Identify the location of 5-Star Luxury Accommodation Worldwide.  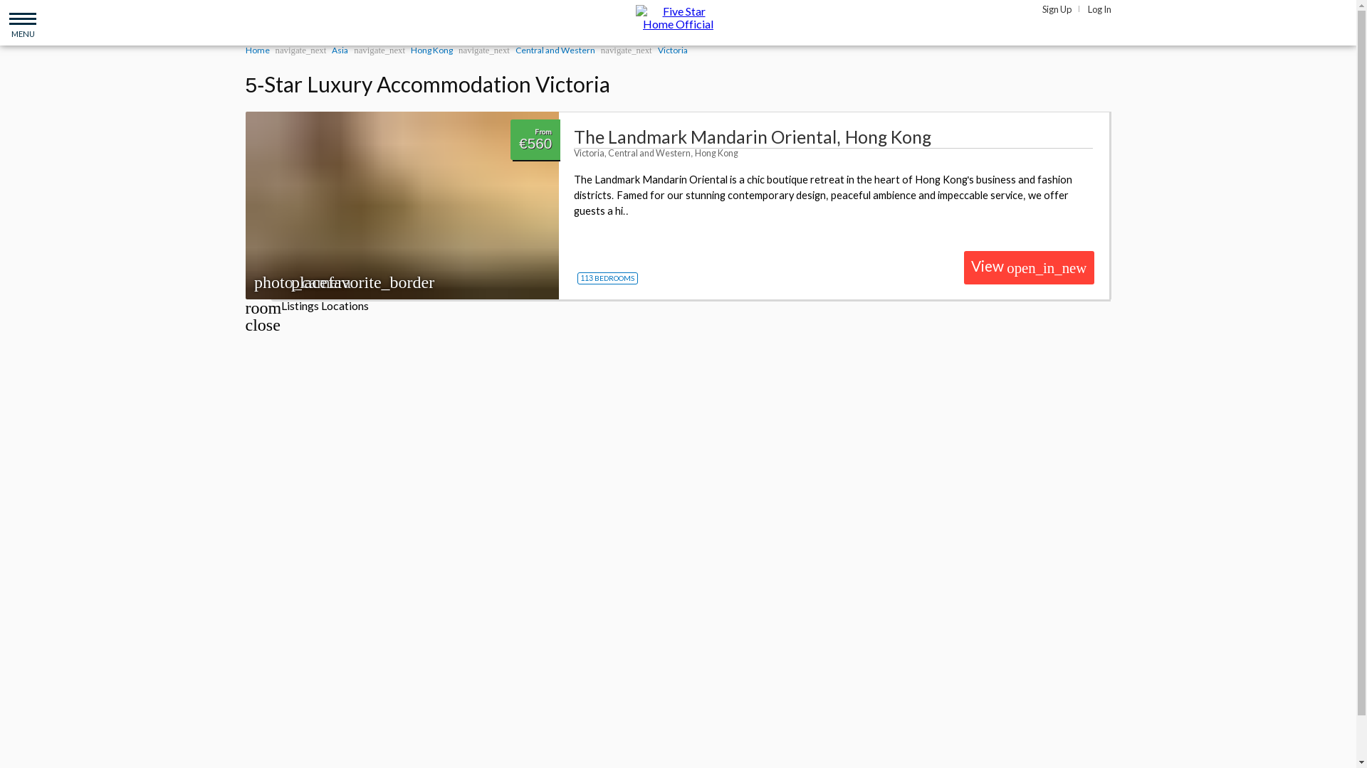
(678, 17).